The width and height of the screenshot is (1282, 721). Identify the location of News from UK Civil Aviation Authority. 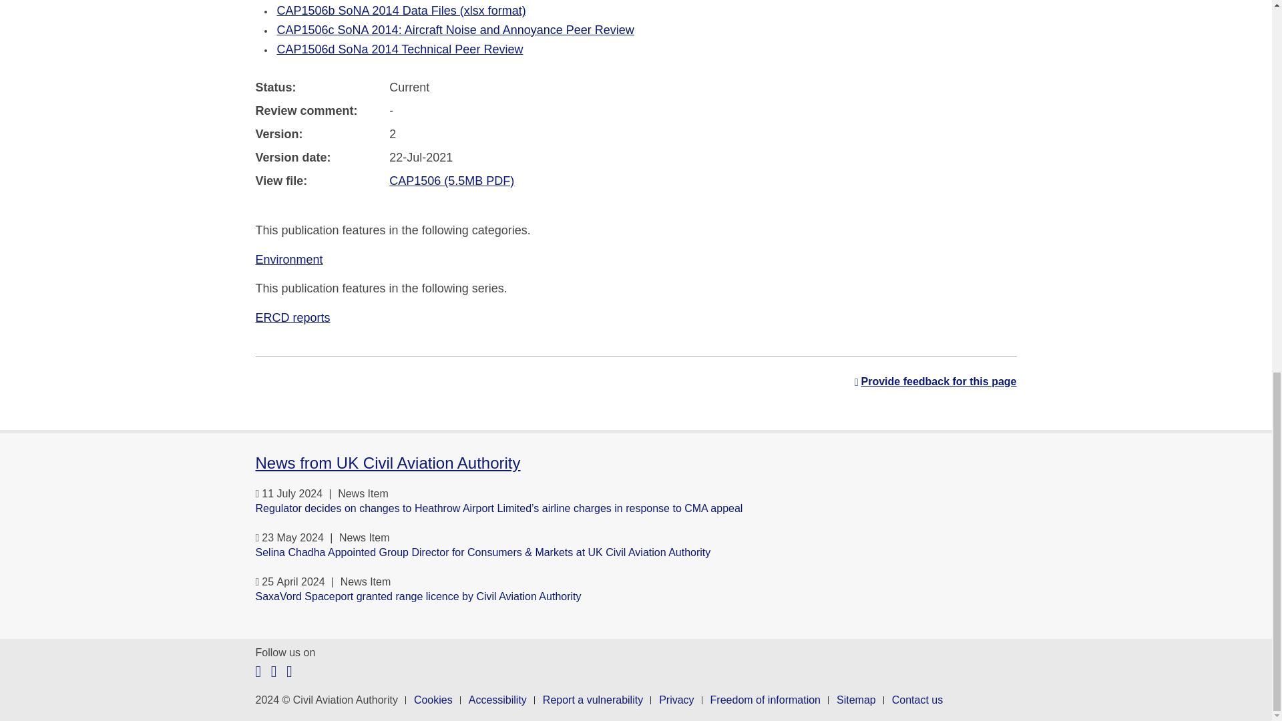
(387, 463).